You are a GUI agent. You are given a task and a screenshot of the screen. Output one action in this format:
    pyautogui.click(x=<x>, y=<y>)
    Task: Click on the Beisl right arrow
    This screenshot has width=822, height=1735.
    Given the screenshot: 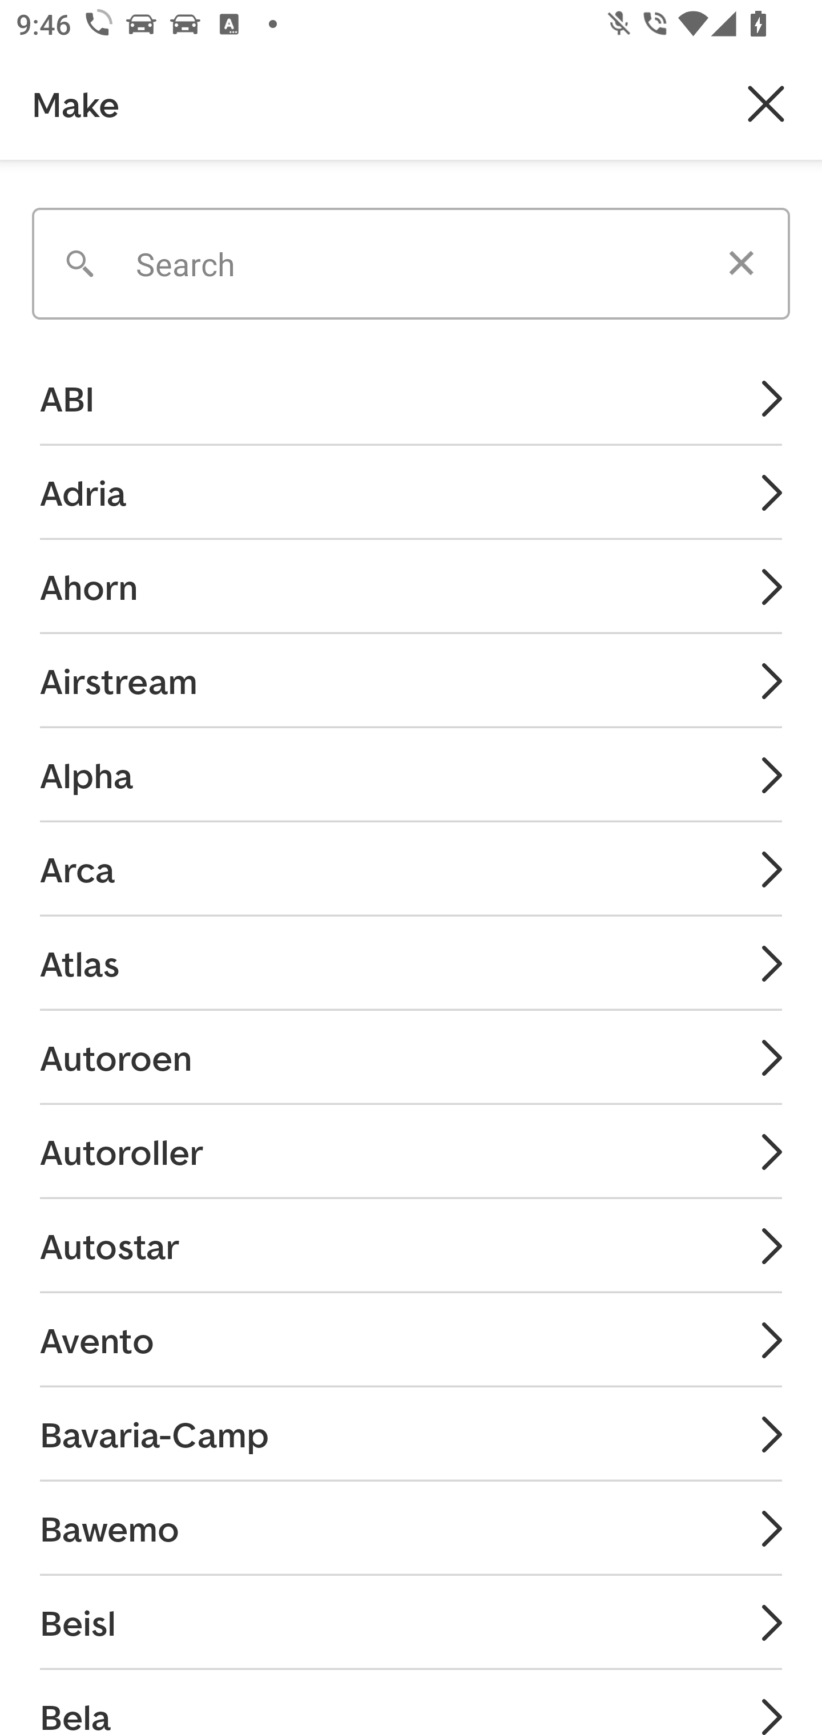 What is the action you would take?
    pyautogui.click(x=411, y=1622)
    